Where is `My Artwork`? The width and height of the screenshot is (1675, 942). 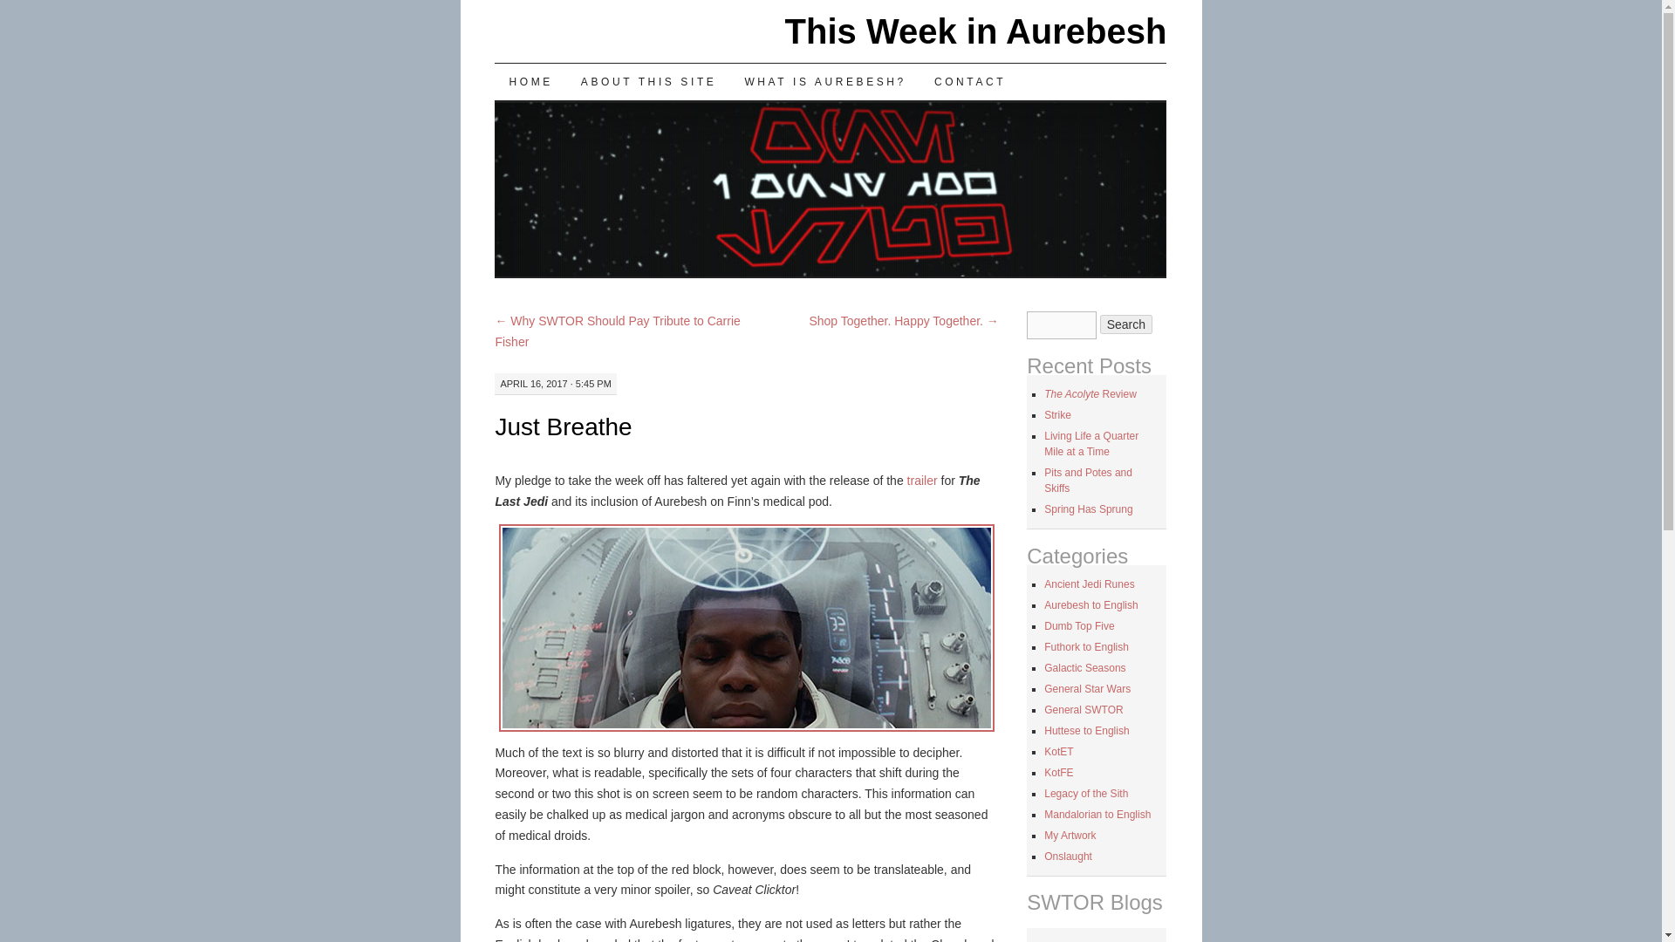
My Artwork is located at coordinates (1070, 836).